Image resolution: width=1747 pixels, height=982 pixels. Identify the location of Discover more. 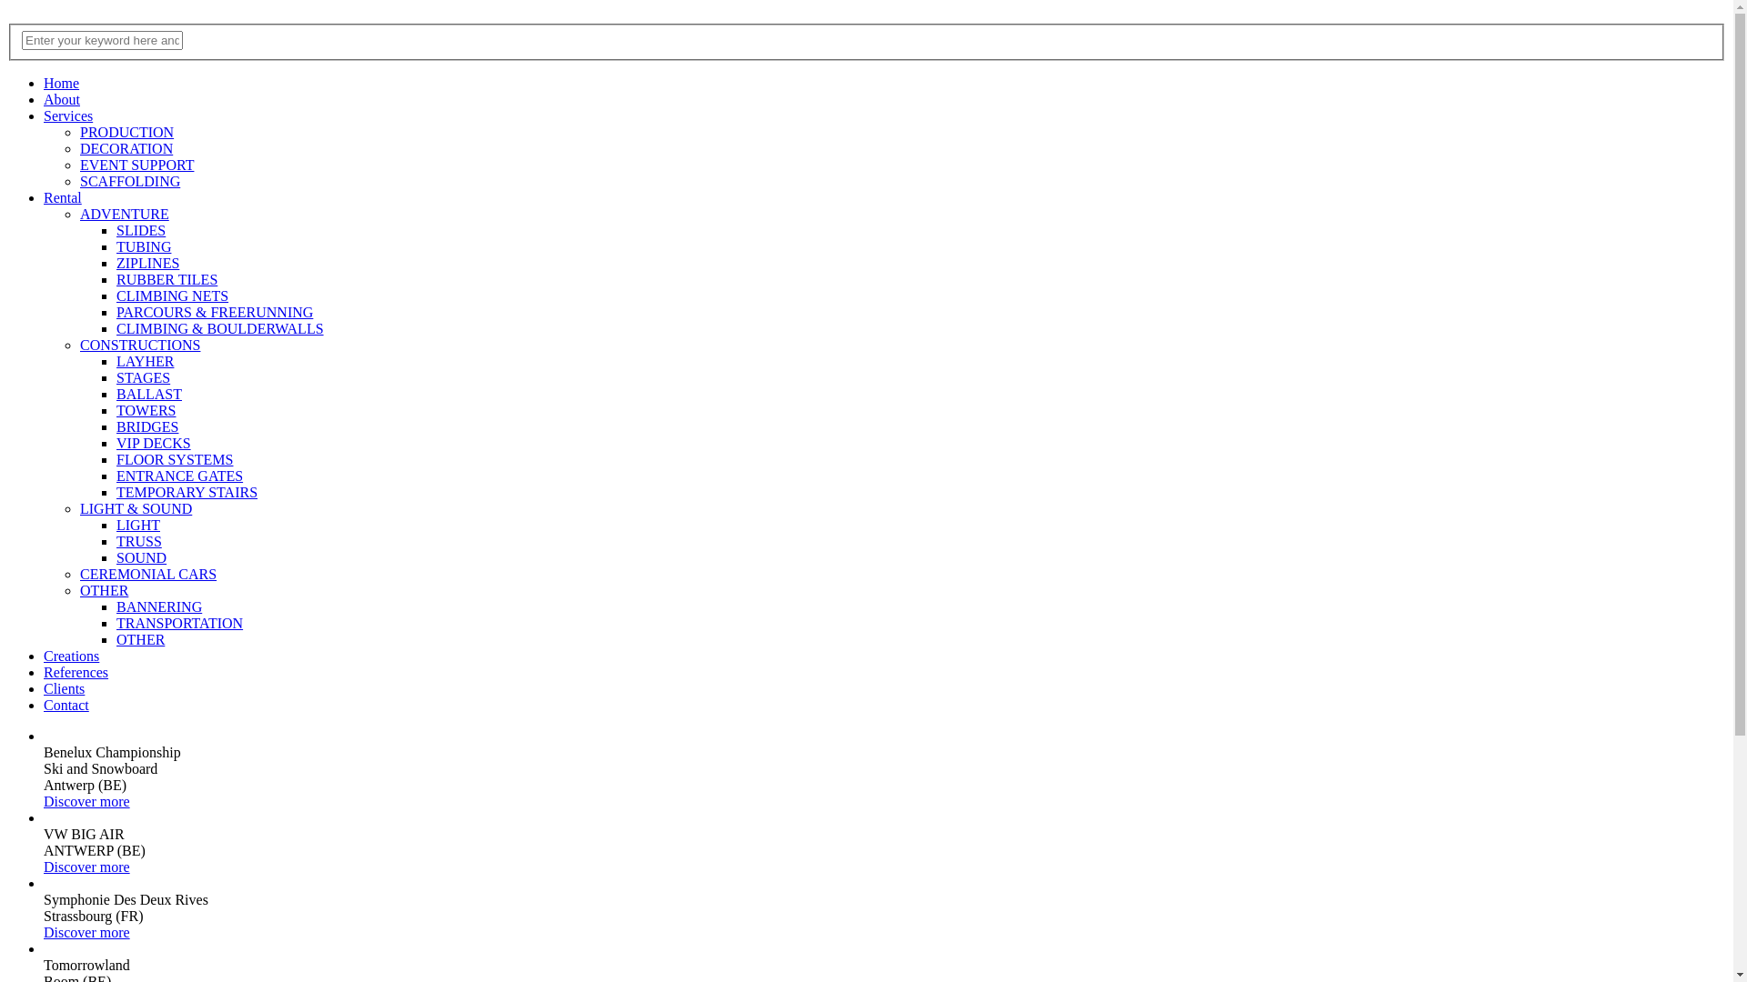
(87, 867).